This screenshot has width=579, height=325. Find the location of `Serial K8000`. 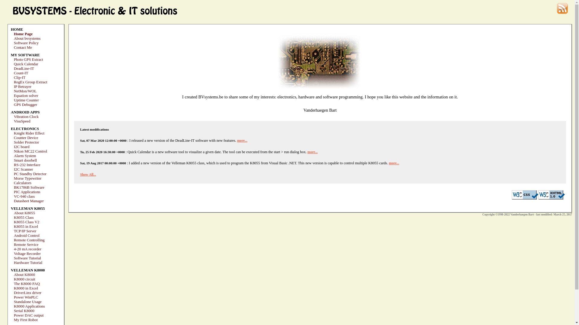

Serial K8000 is located at coordinates (24, 311).